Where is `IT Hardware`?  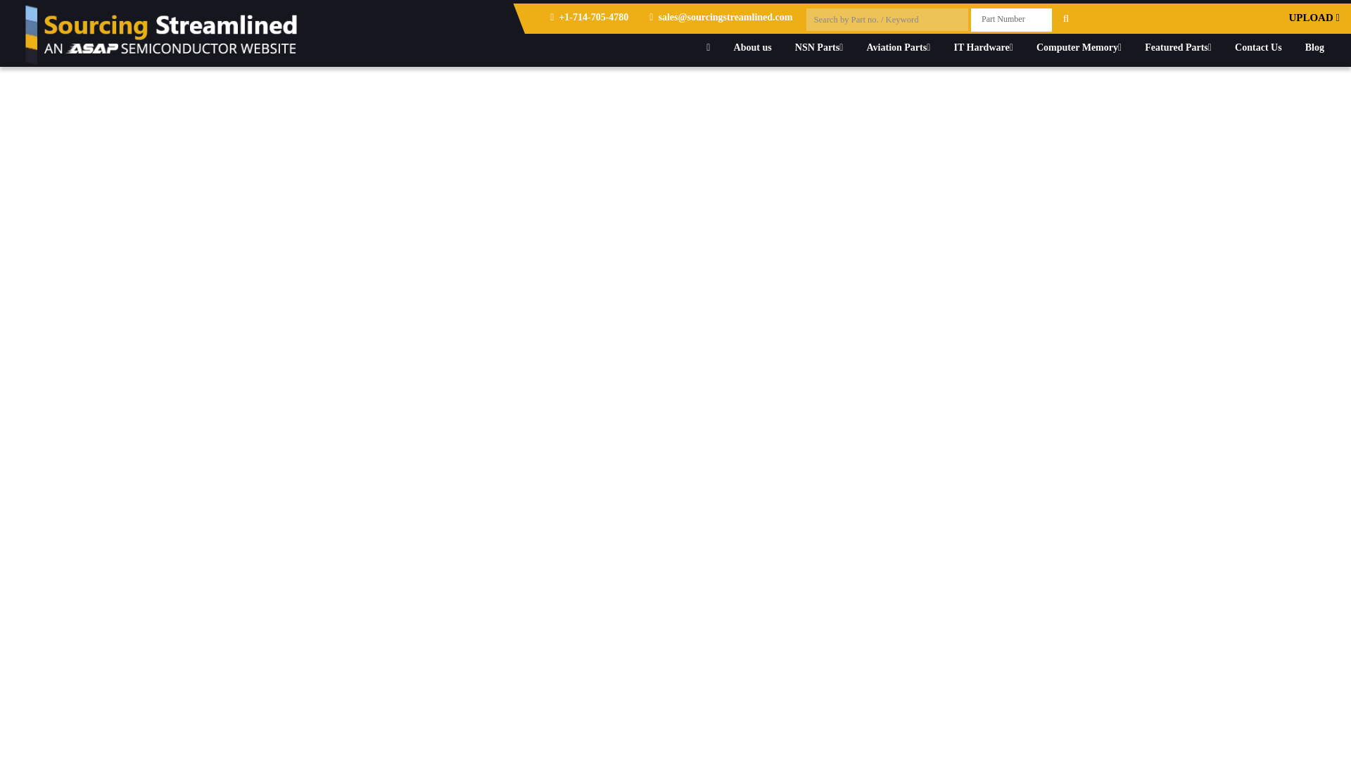 IT Hardware is located at coordinates (982, 47).